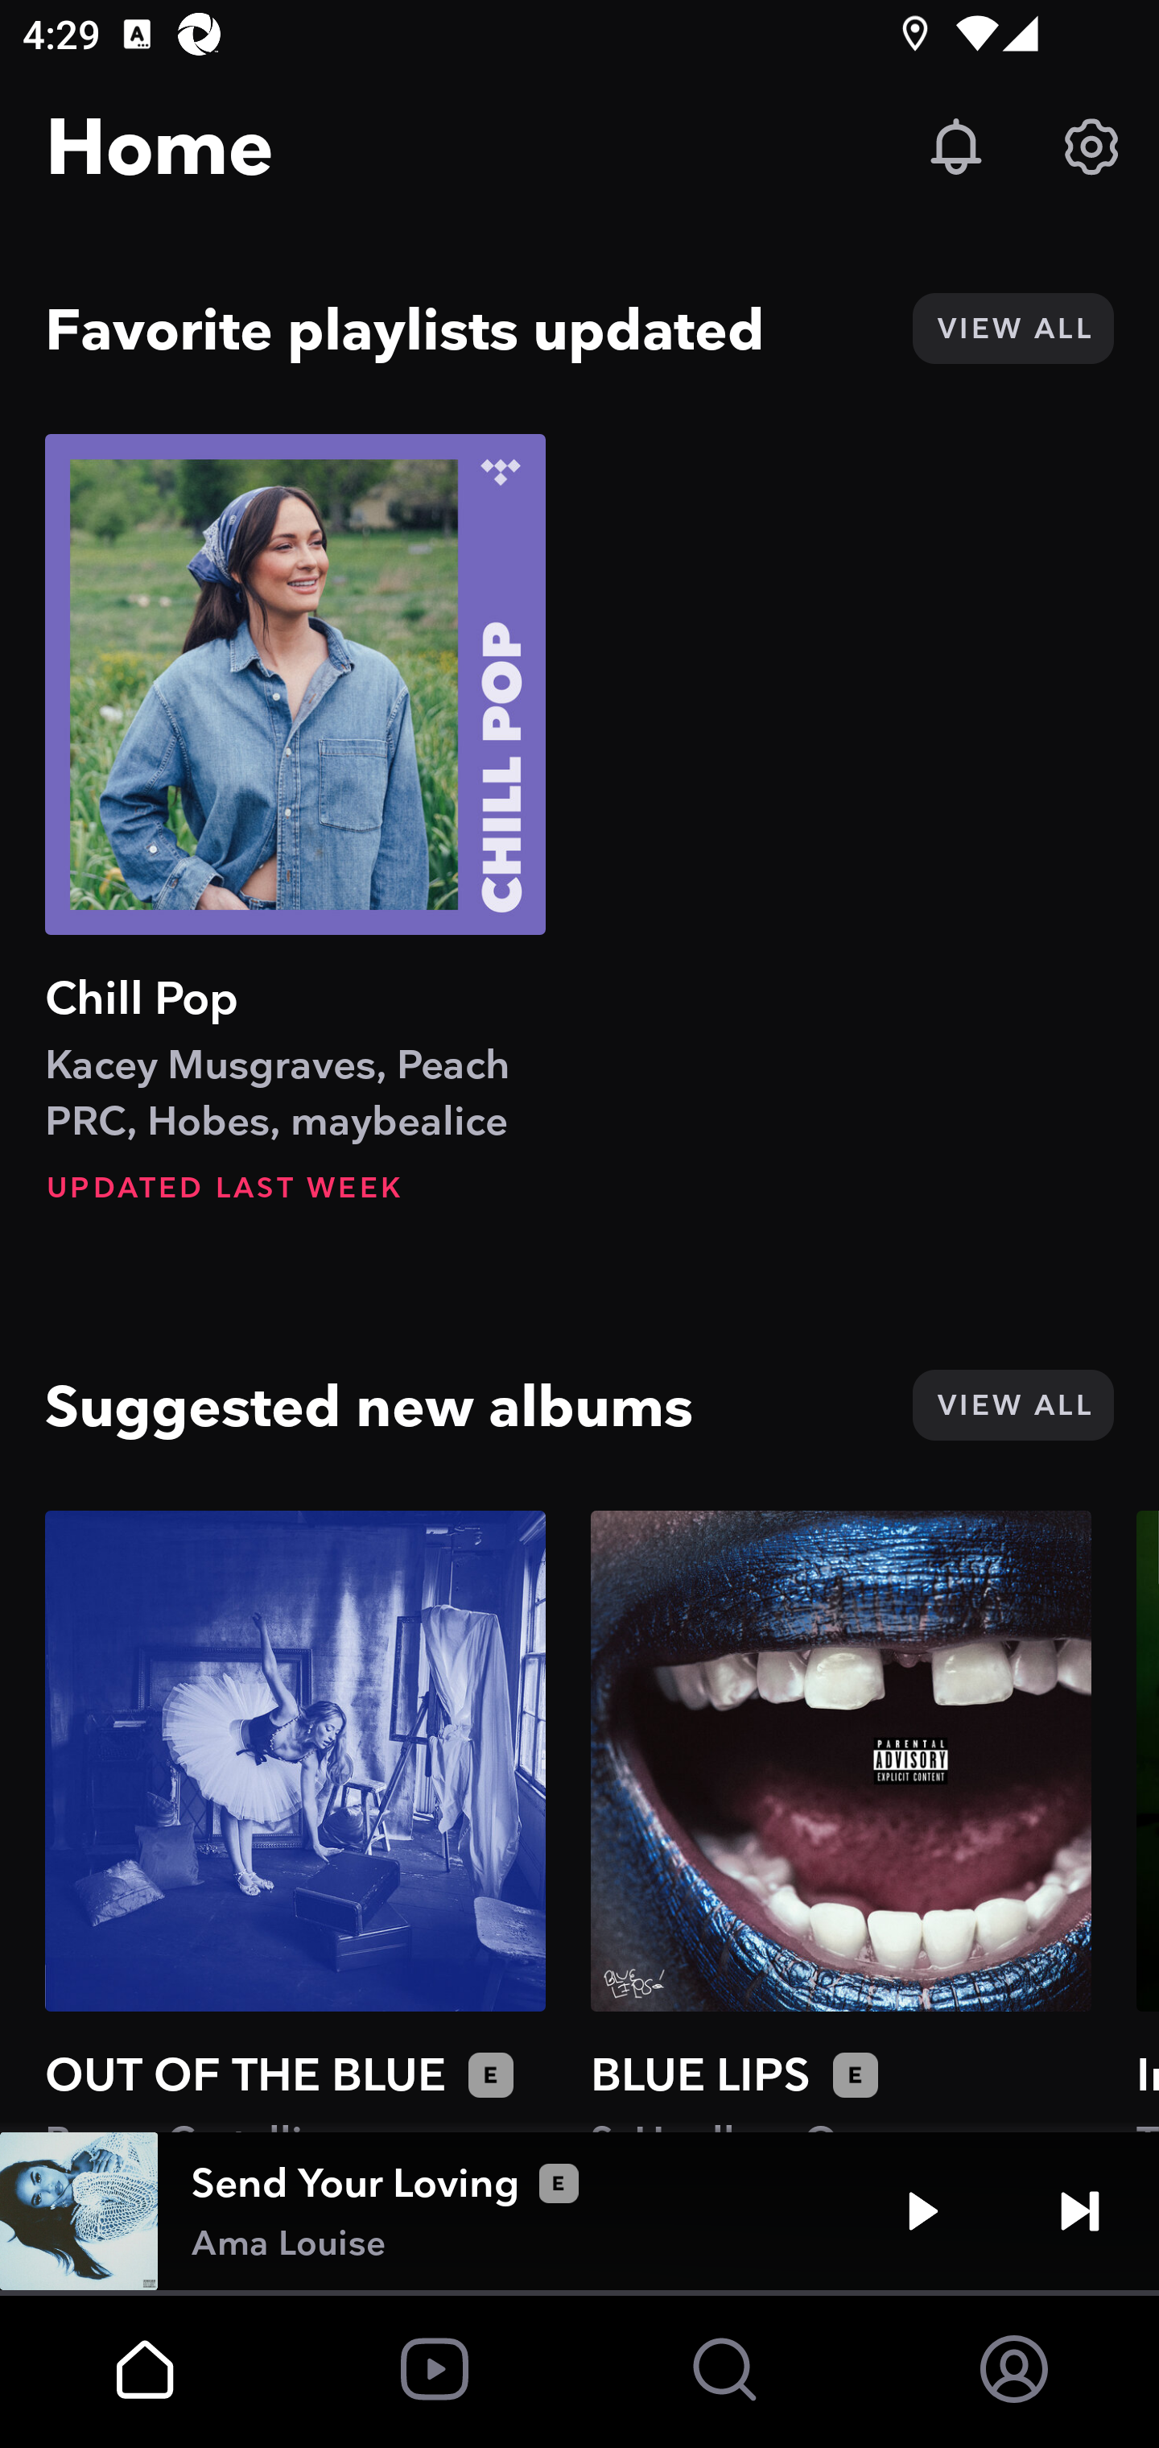 The width and height of the screenshot is (1159, 2448). Describe the element at coordinates (1013, 329) in the screenshot. I see `VIEW ALL` at that location.